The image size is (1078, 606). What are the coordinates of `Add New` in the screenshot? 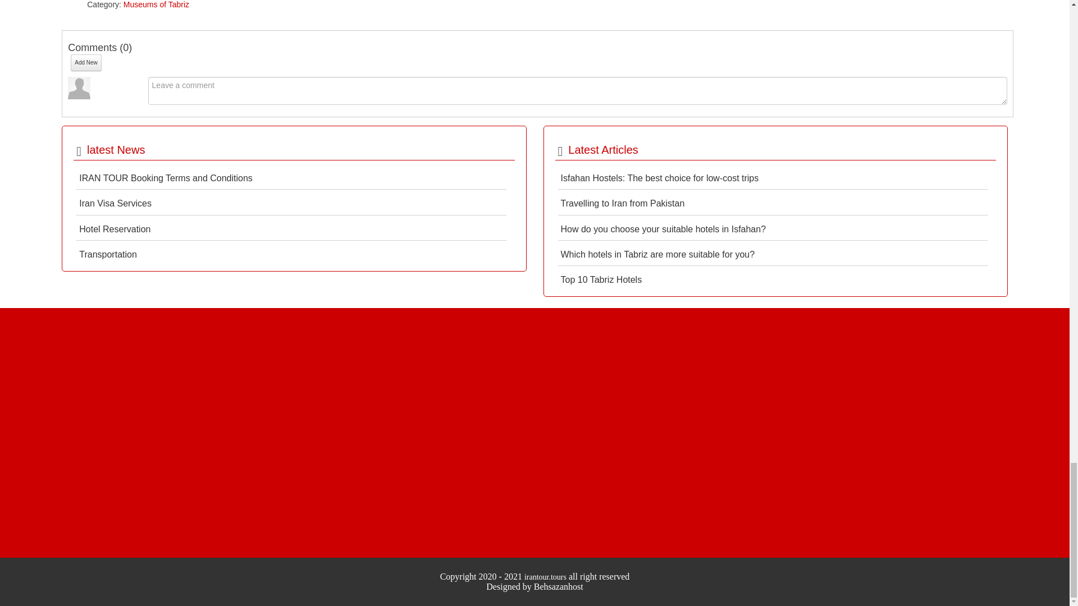 It's located at (86, 63).